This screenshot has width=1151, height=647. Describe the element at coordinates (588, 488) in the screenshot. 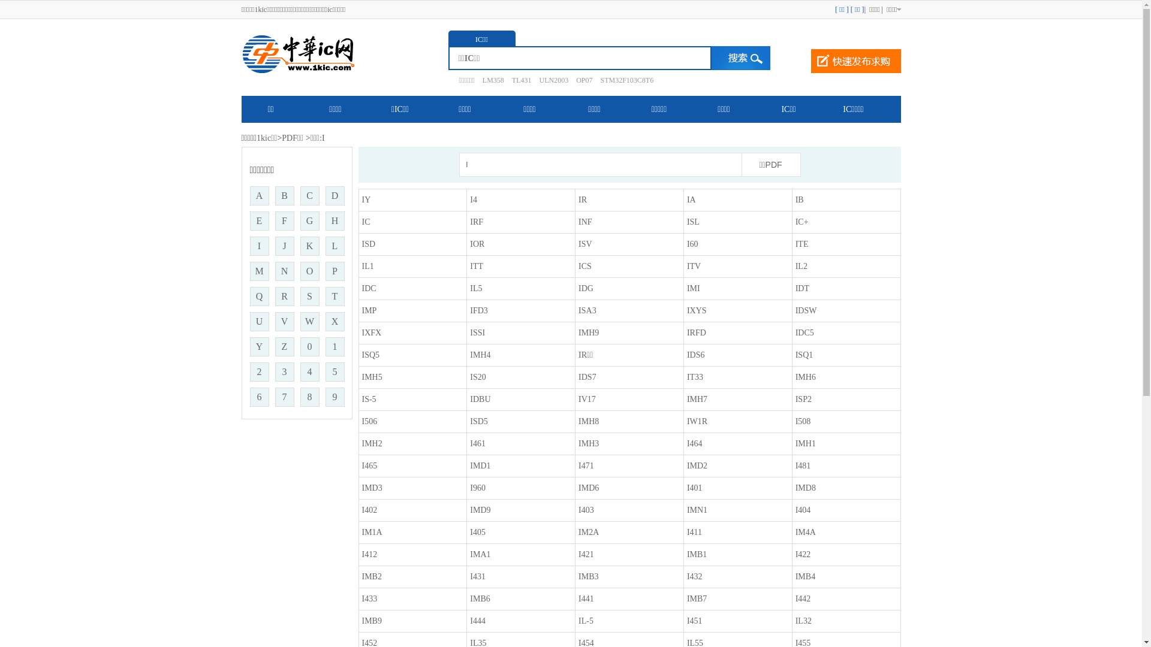

I see `IMD6` at that location.